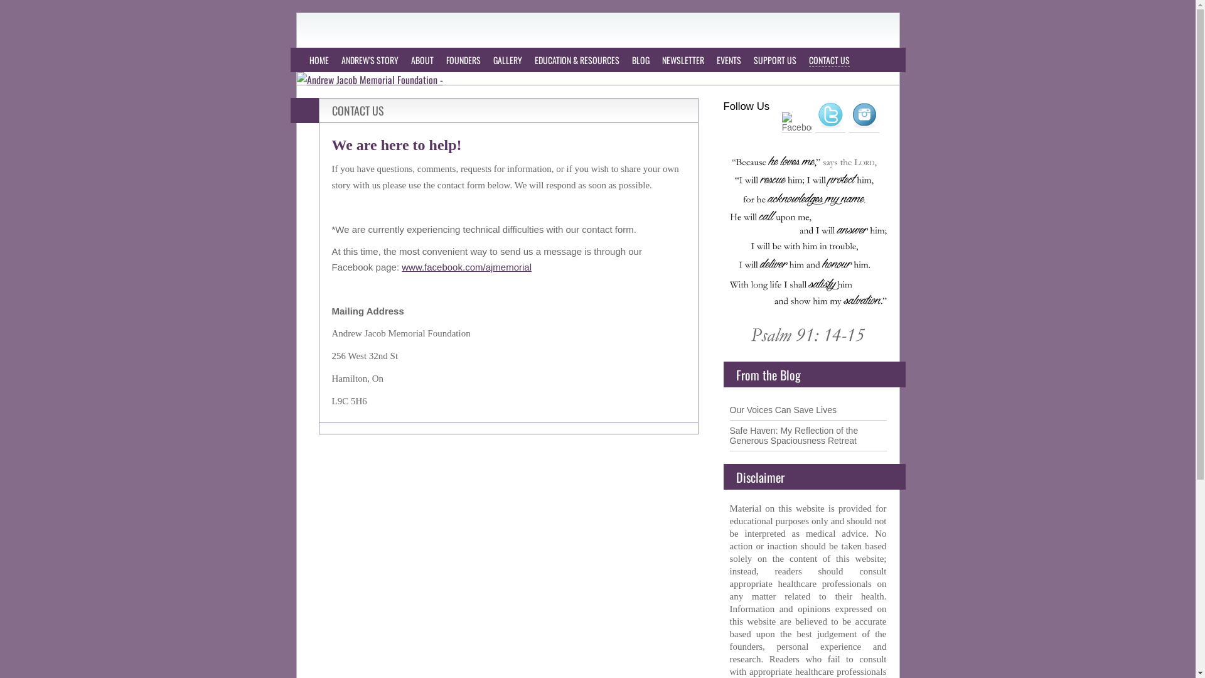 This screenshot has height=678, width=1205. I want to click on Andrew Jacob Memorial Foundation, so click(308, 26).